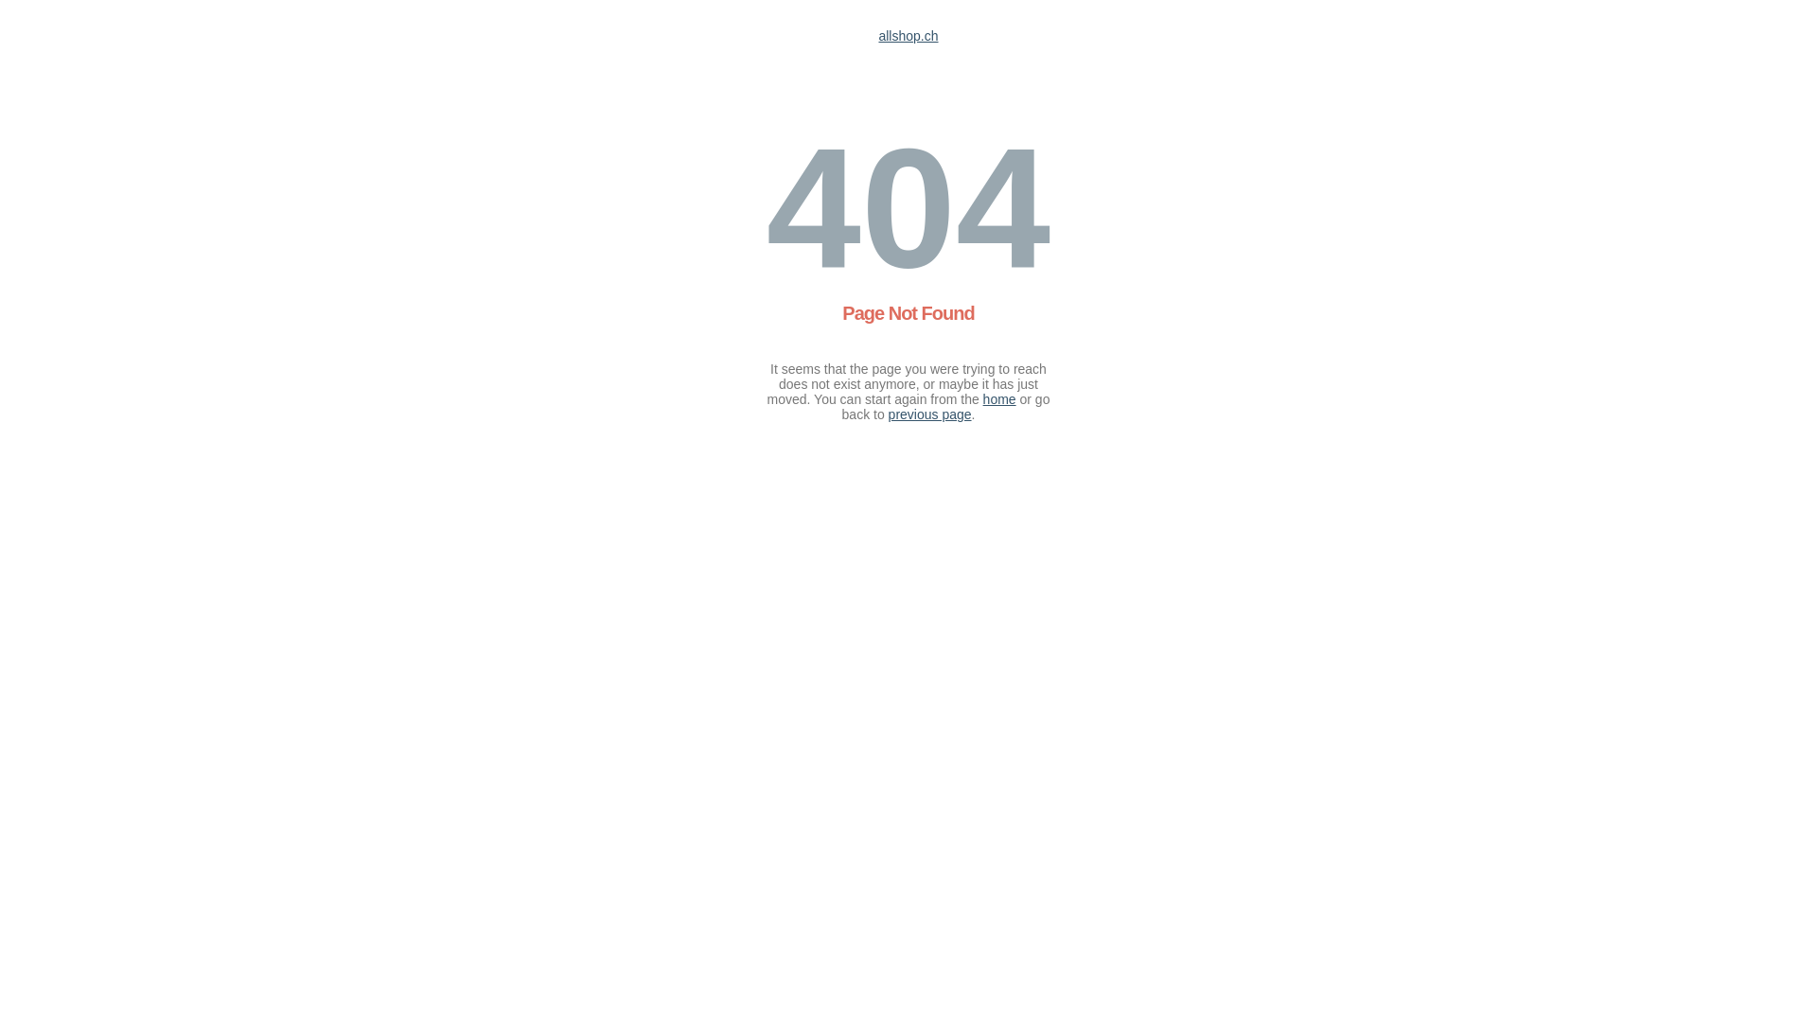 Image resolution: width=1817 pixels, height=1022 pixels. What do you see at coordinates (999, 399) in the screenshot?
I see `home` at bounding box center [999, 399].